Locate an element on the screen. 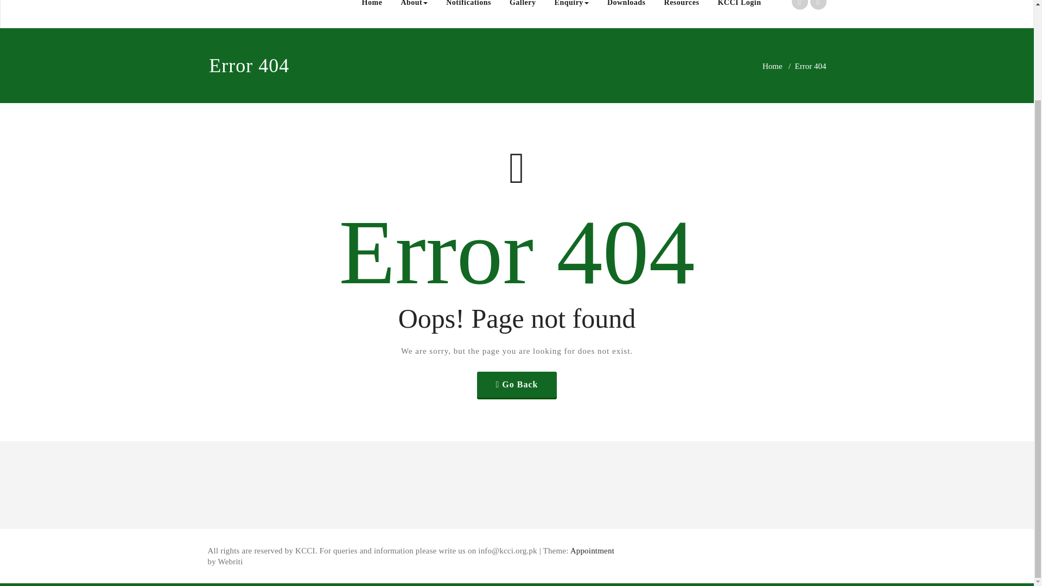 This screenshot has height=586, width=1042. Downloads is located at coordinates (626, 7).